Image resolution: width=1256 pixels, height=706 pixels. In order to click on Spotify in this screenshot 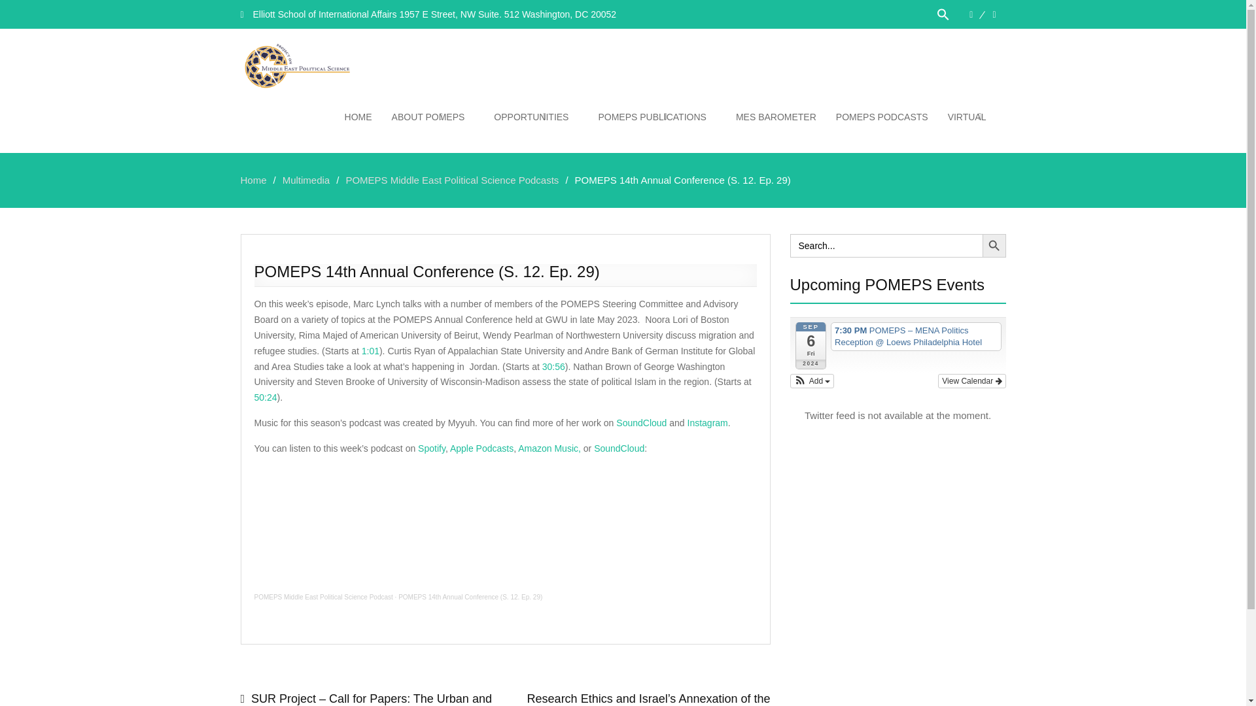, I will do `click(432, 448)`.